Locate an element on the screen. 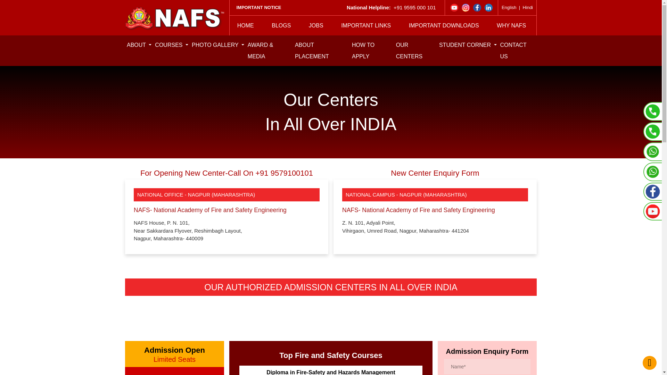 The image size is (667, 375). IMPORTANT NOTICE is located at coordinates (258, 7).